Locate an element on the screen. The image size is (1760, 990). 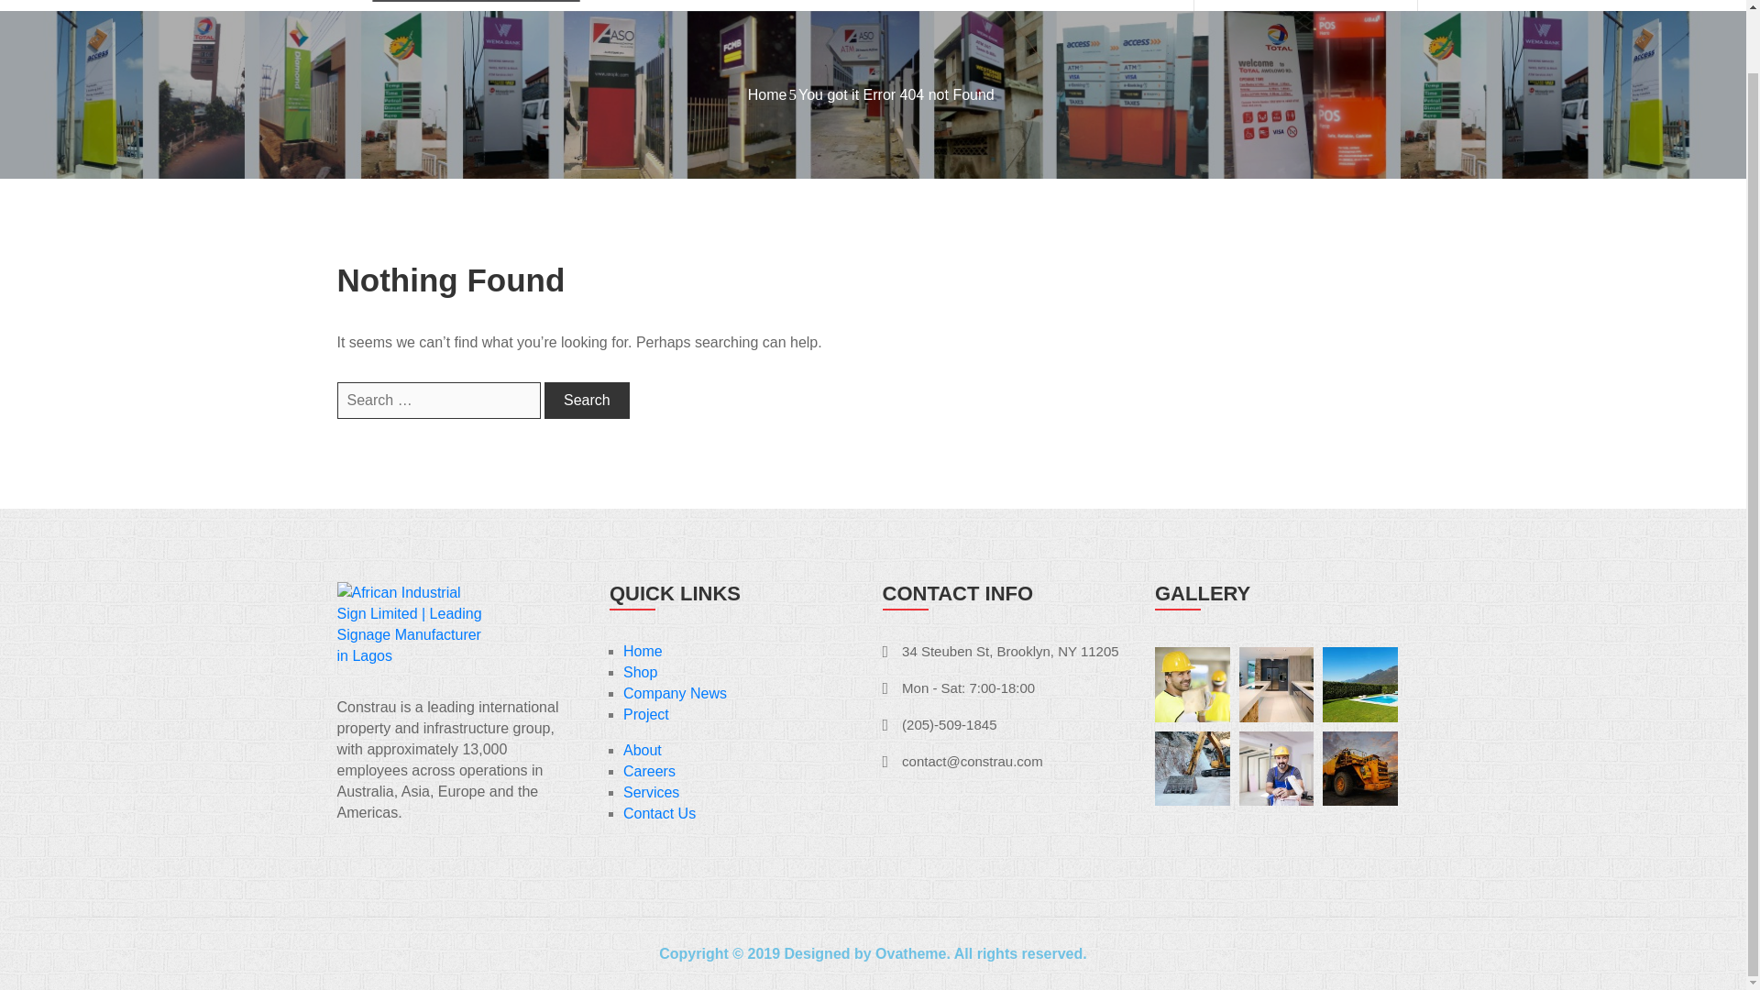
CONTACT is located at coordinates (1126, 5).